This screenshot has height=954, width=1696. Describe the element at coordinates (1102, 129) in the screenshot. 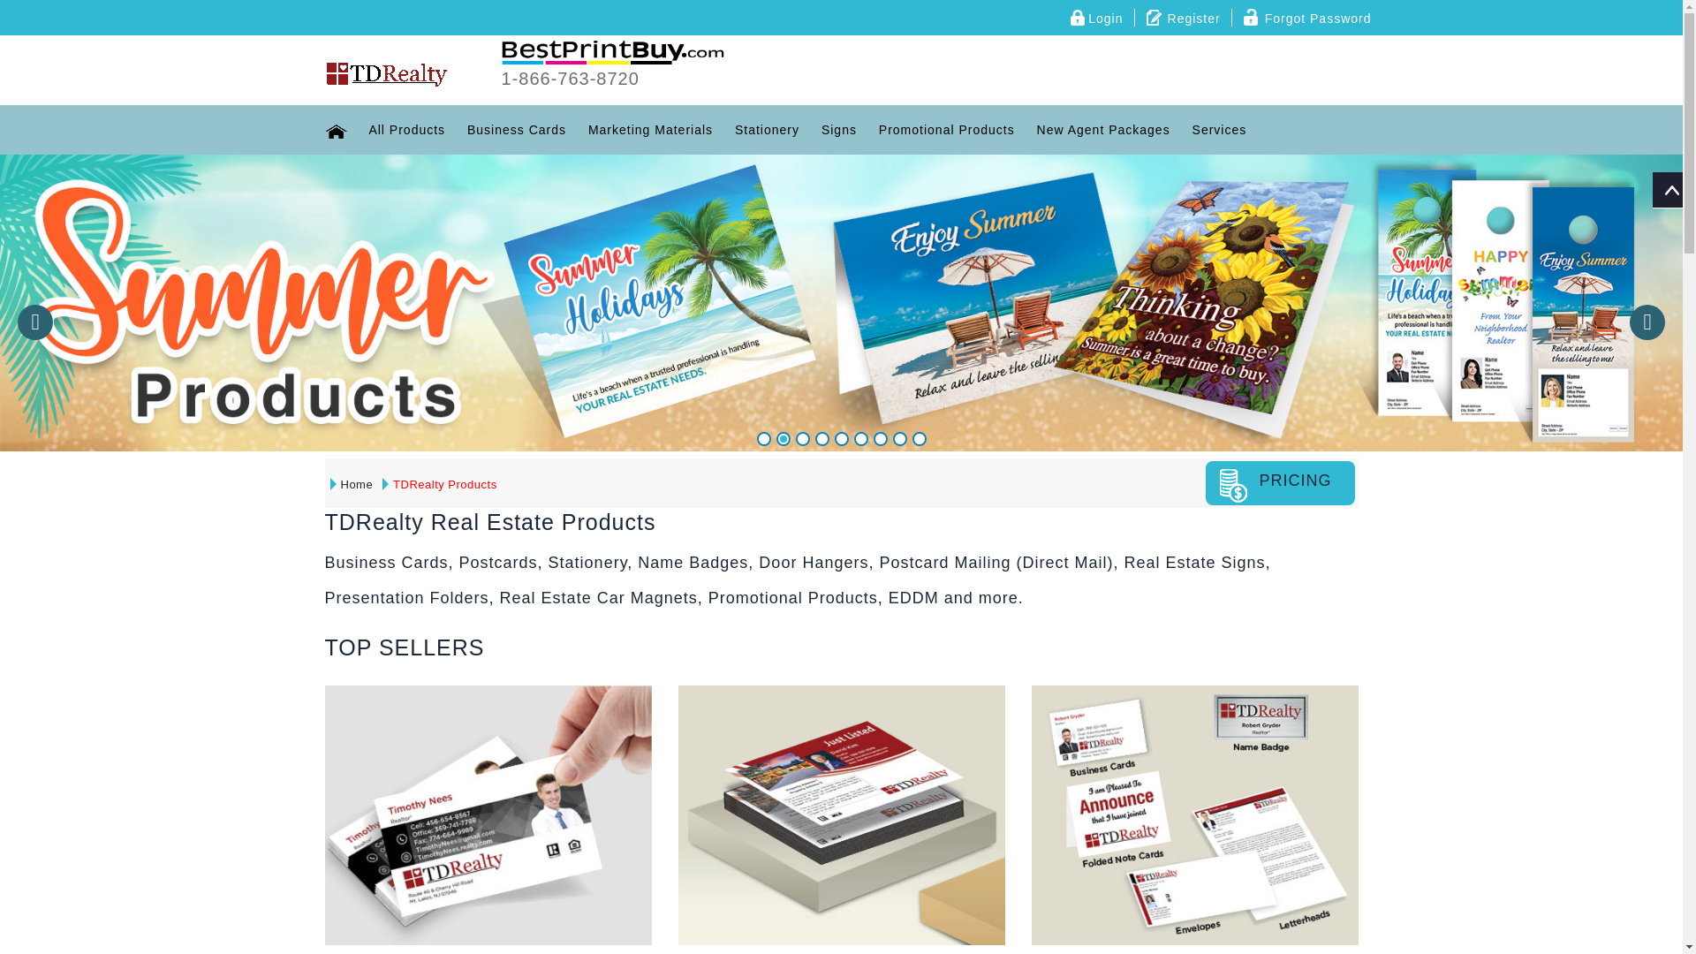

I see `New Agent Packages` at that location.